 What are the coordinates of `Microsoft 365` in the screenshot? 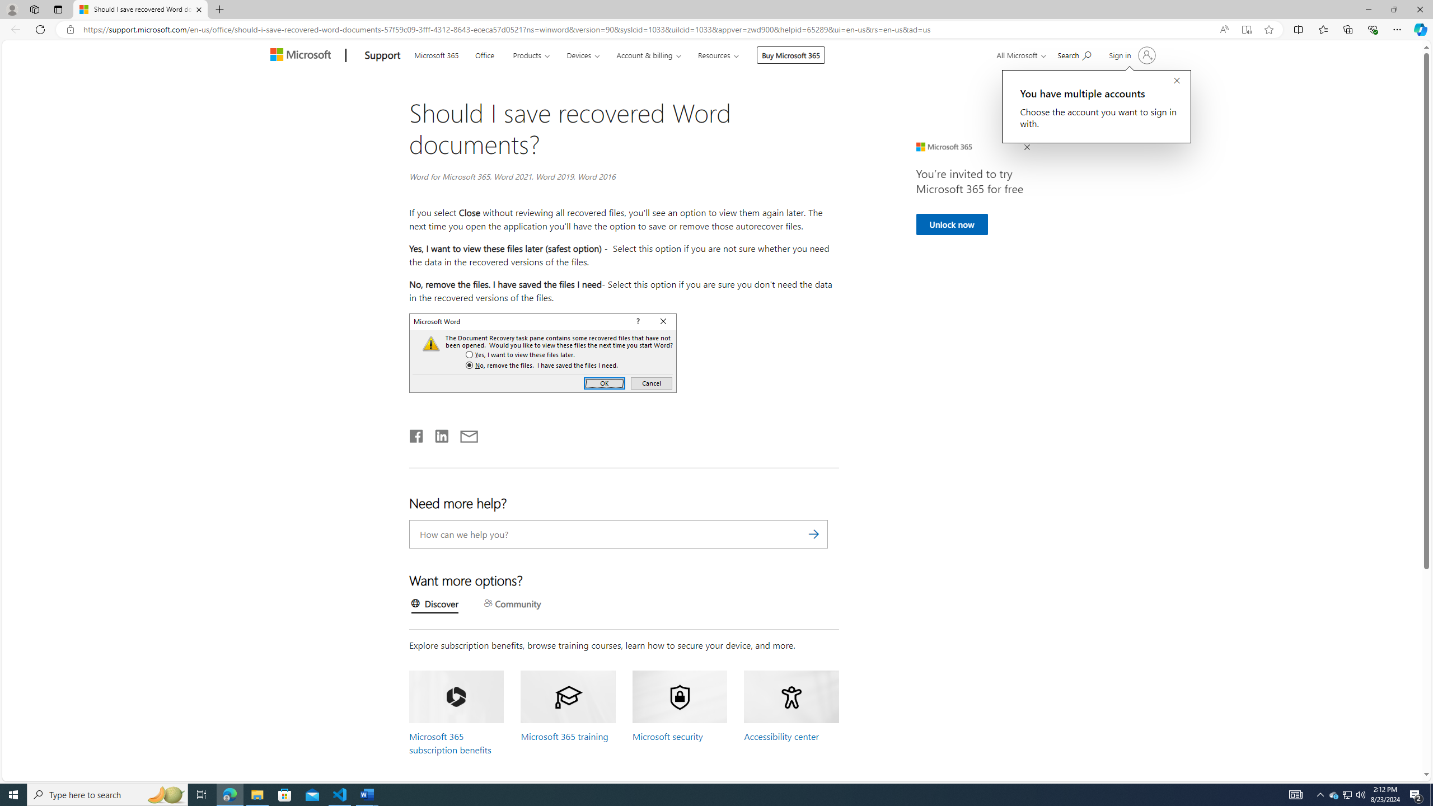 It's located at (437, 54).